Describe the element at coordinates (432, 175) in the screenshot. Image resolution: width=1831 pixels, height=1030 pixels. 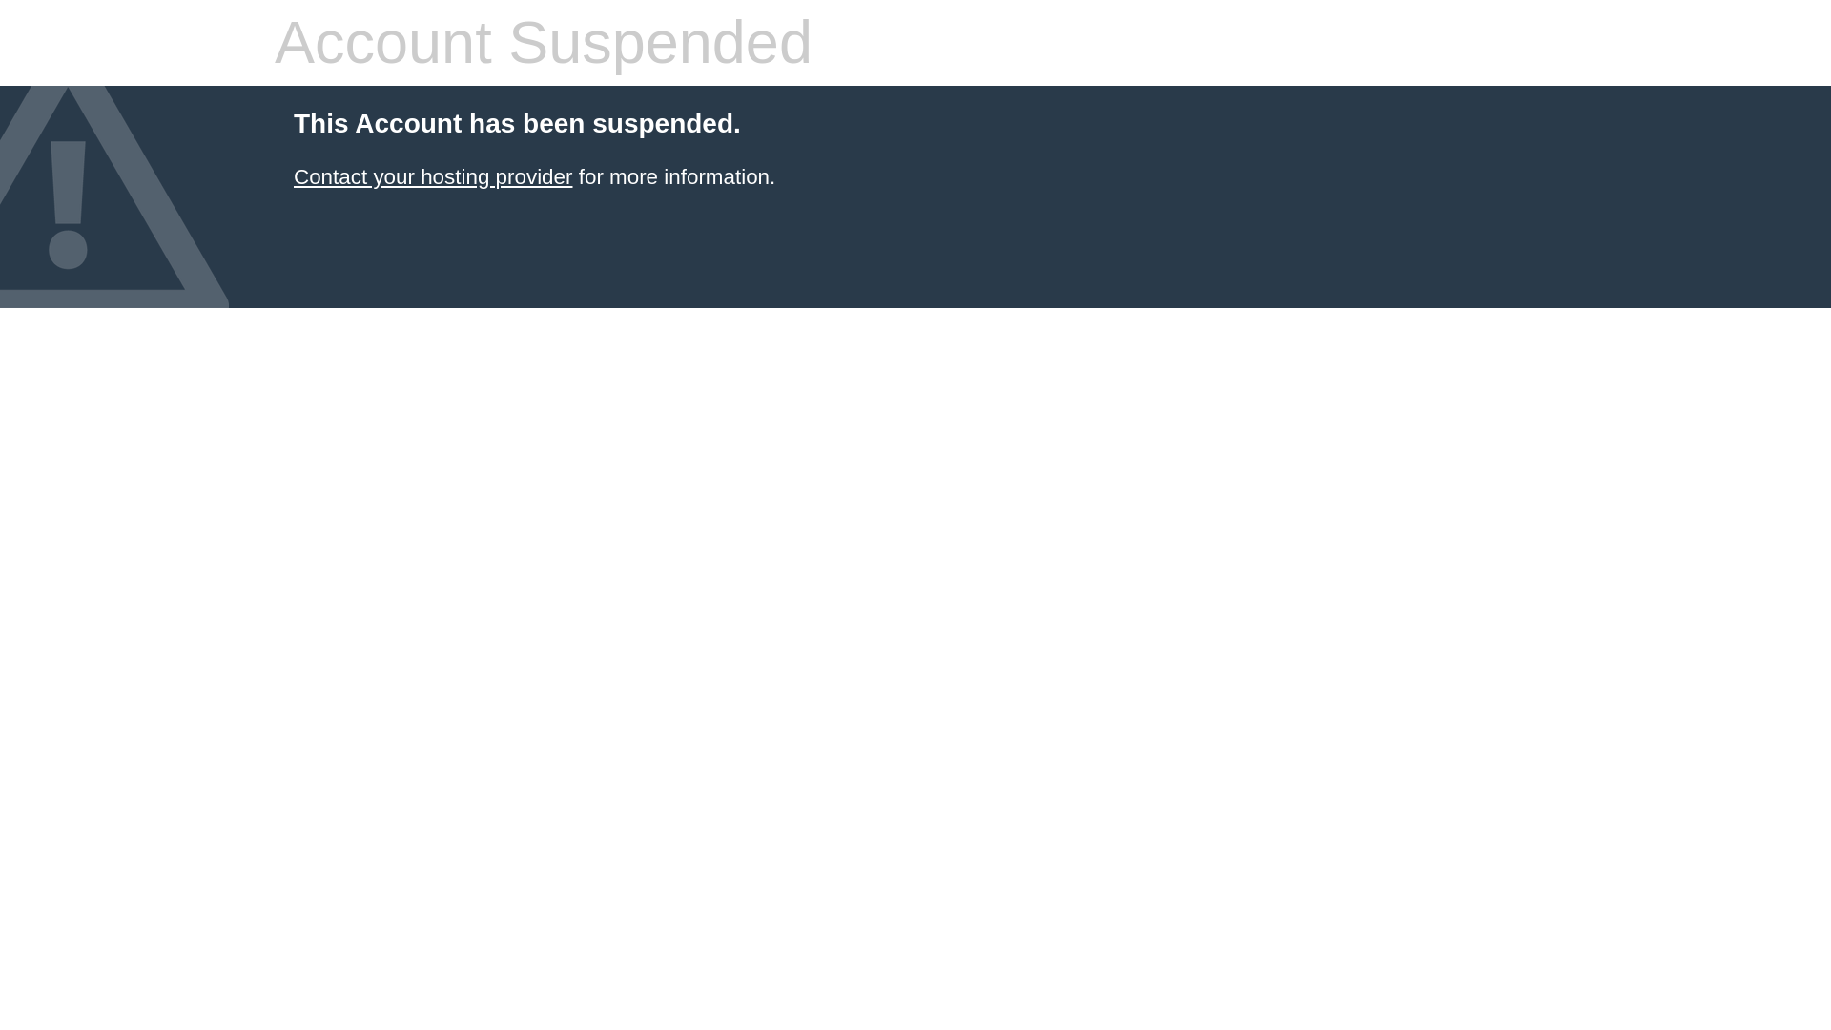
I see `Contact your hosting provider` at that location.